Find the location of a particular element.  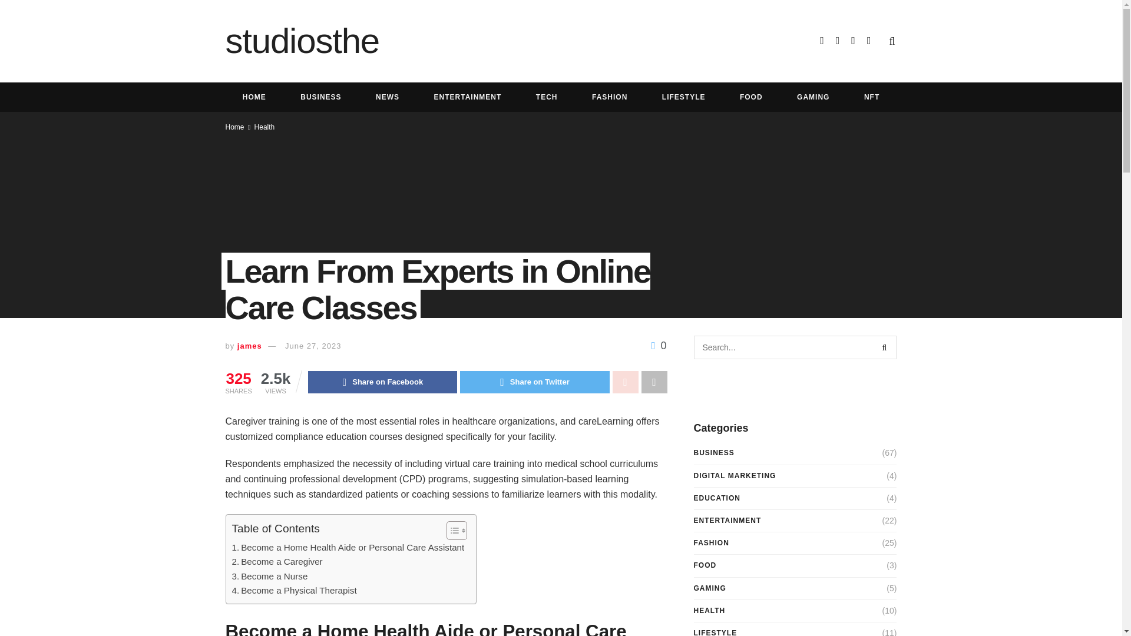

TECH is located at coordinates (547, 97).